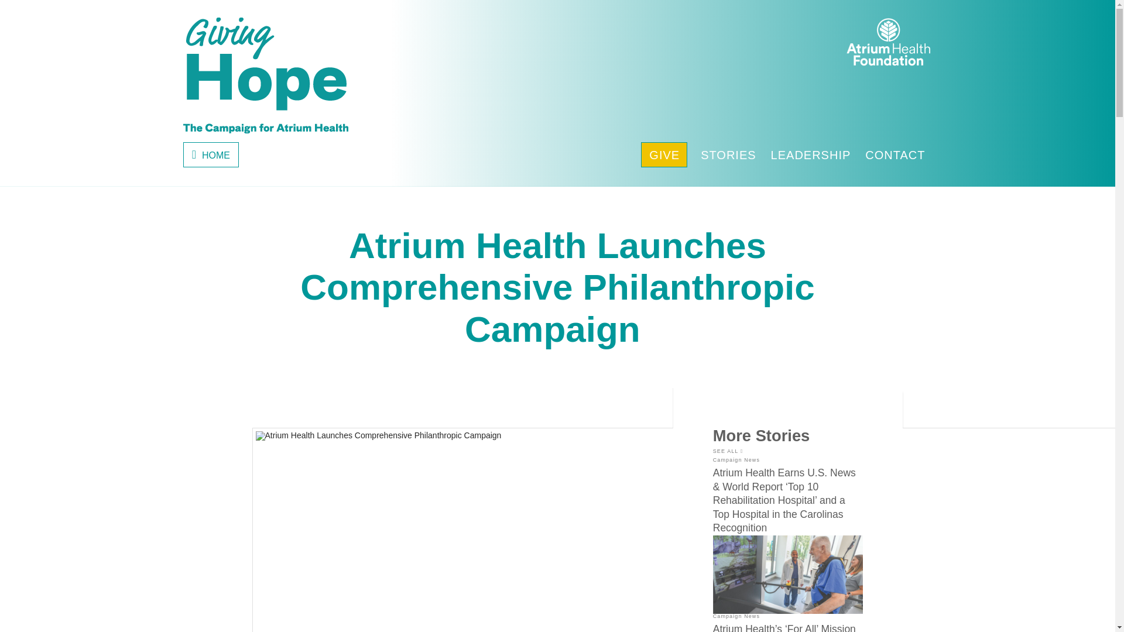 The image size is (1124, 632). What do you see at coordinates (210, 154) in the screenshot?
I see `HOME` at bounding box center [210, 154].